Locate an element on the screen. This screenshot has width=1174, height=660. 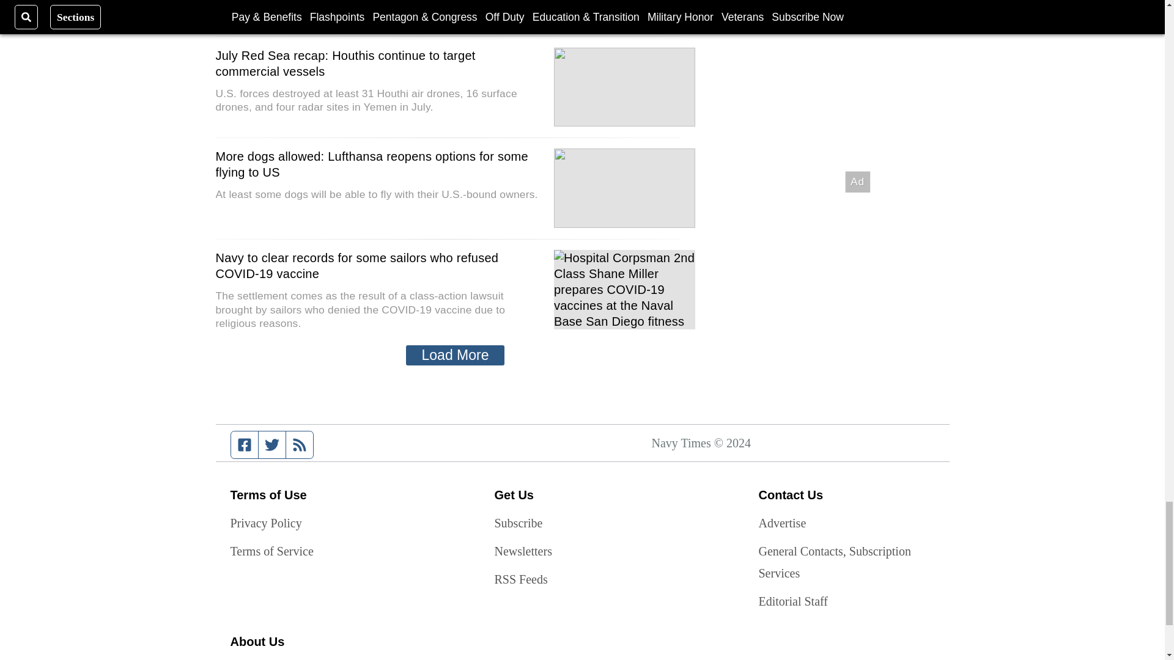
Facebook page is located at coordinates (245, 445).